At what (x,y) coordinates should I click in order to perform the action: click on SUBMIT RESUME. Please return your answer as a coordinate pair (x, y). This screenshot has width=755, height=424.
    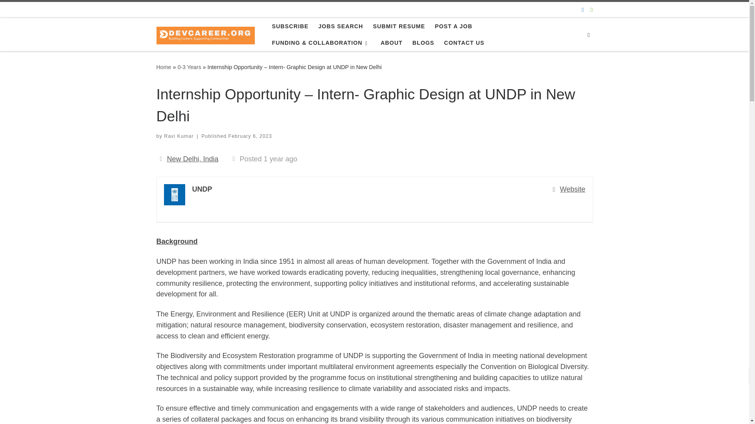
    Looking at the image, I should click on (399, 26).